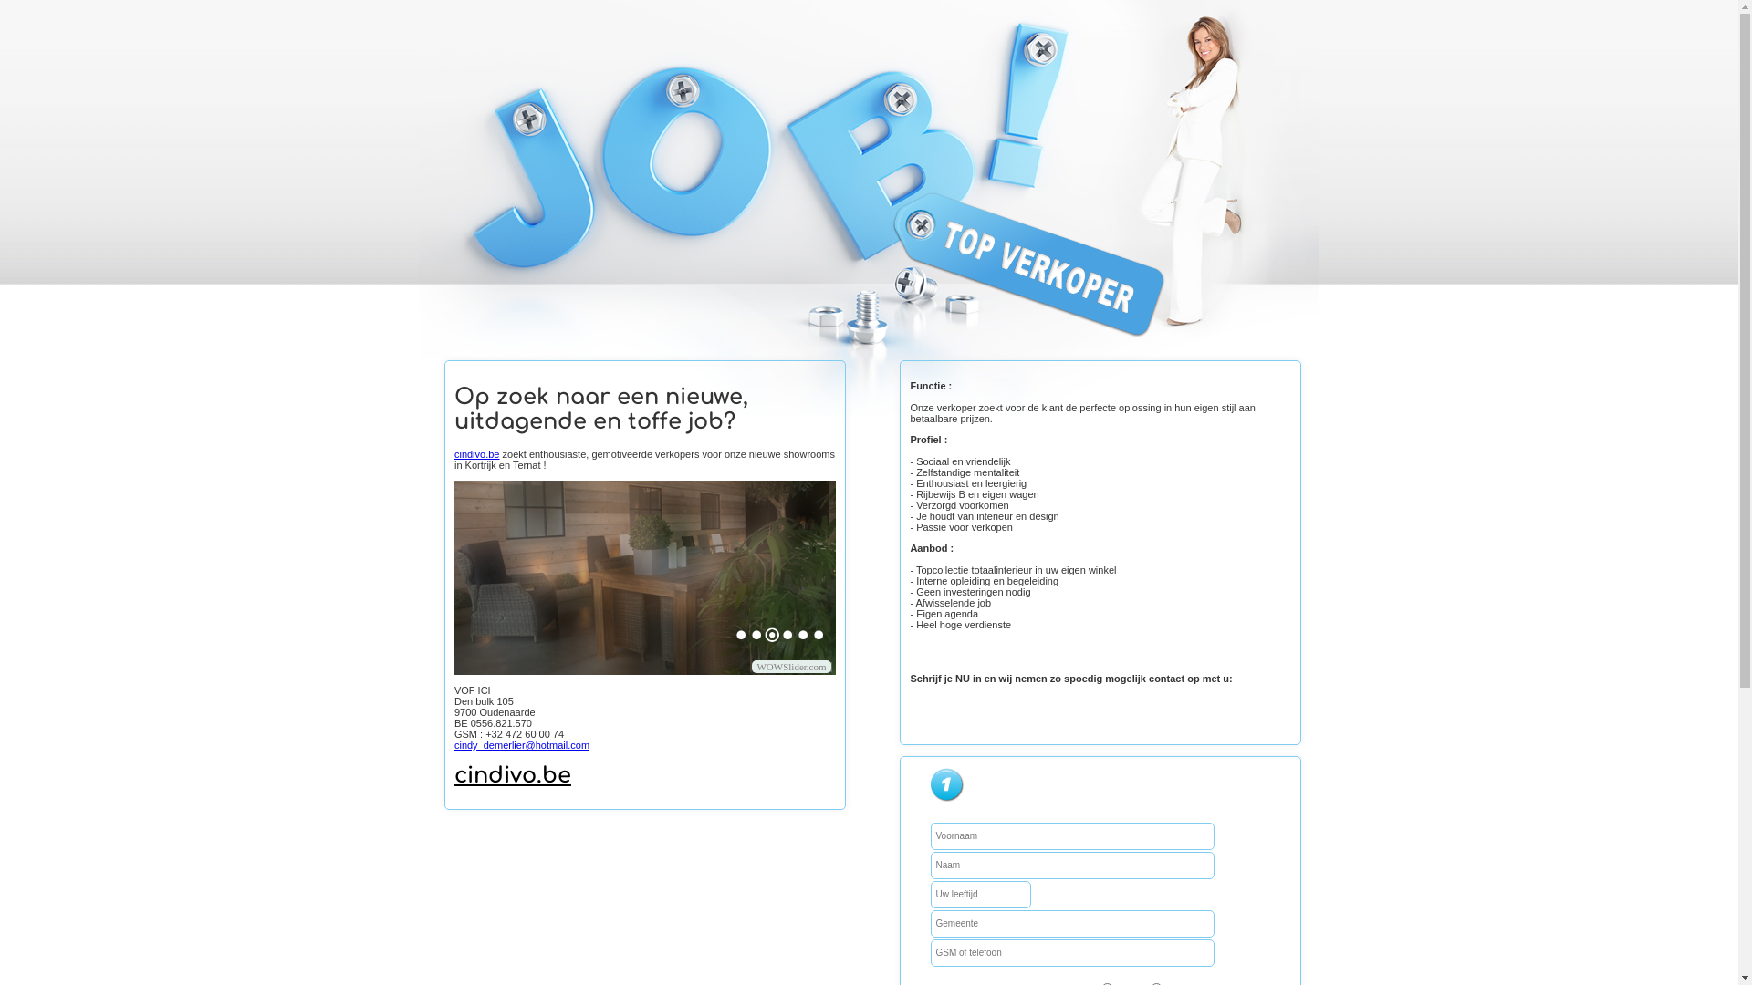 This screenshot has width=1752, height=985. What do you see at coordinates (791, 667) in the screenshot?
I see `WOWSlider.com` at bounding box center [791, 667].